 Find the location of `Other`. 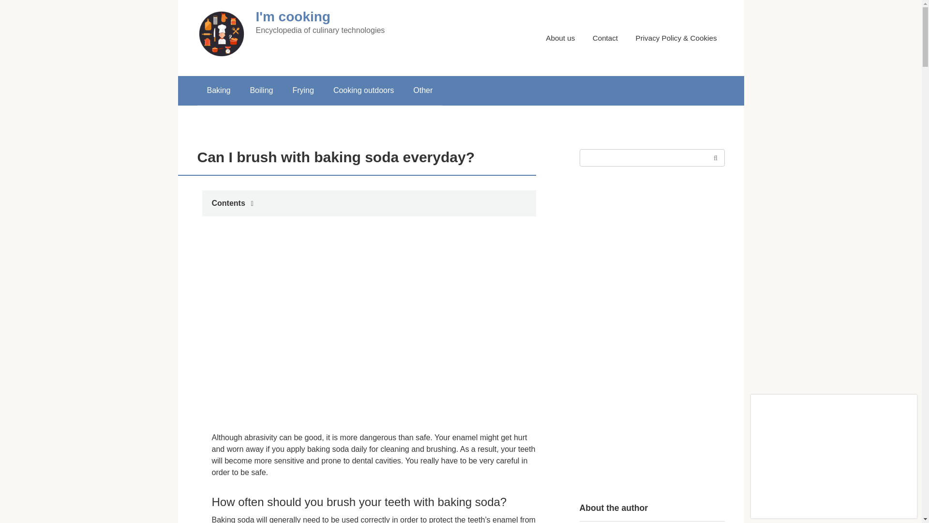

Other is located at coordinates (422, 90).